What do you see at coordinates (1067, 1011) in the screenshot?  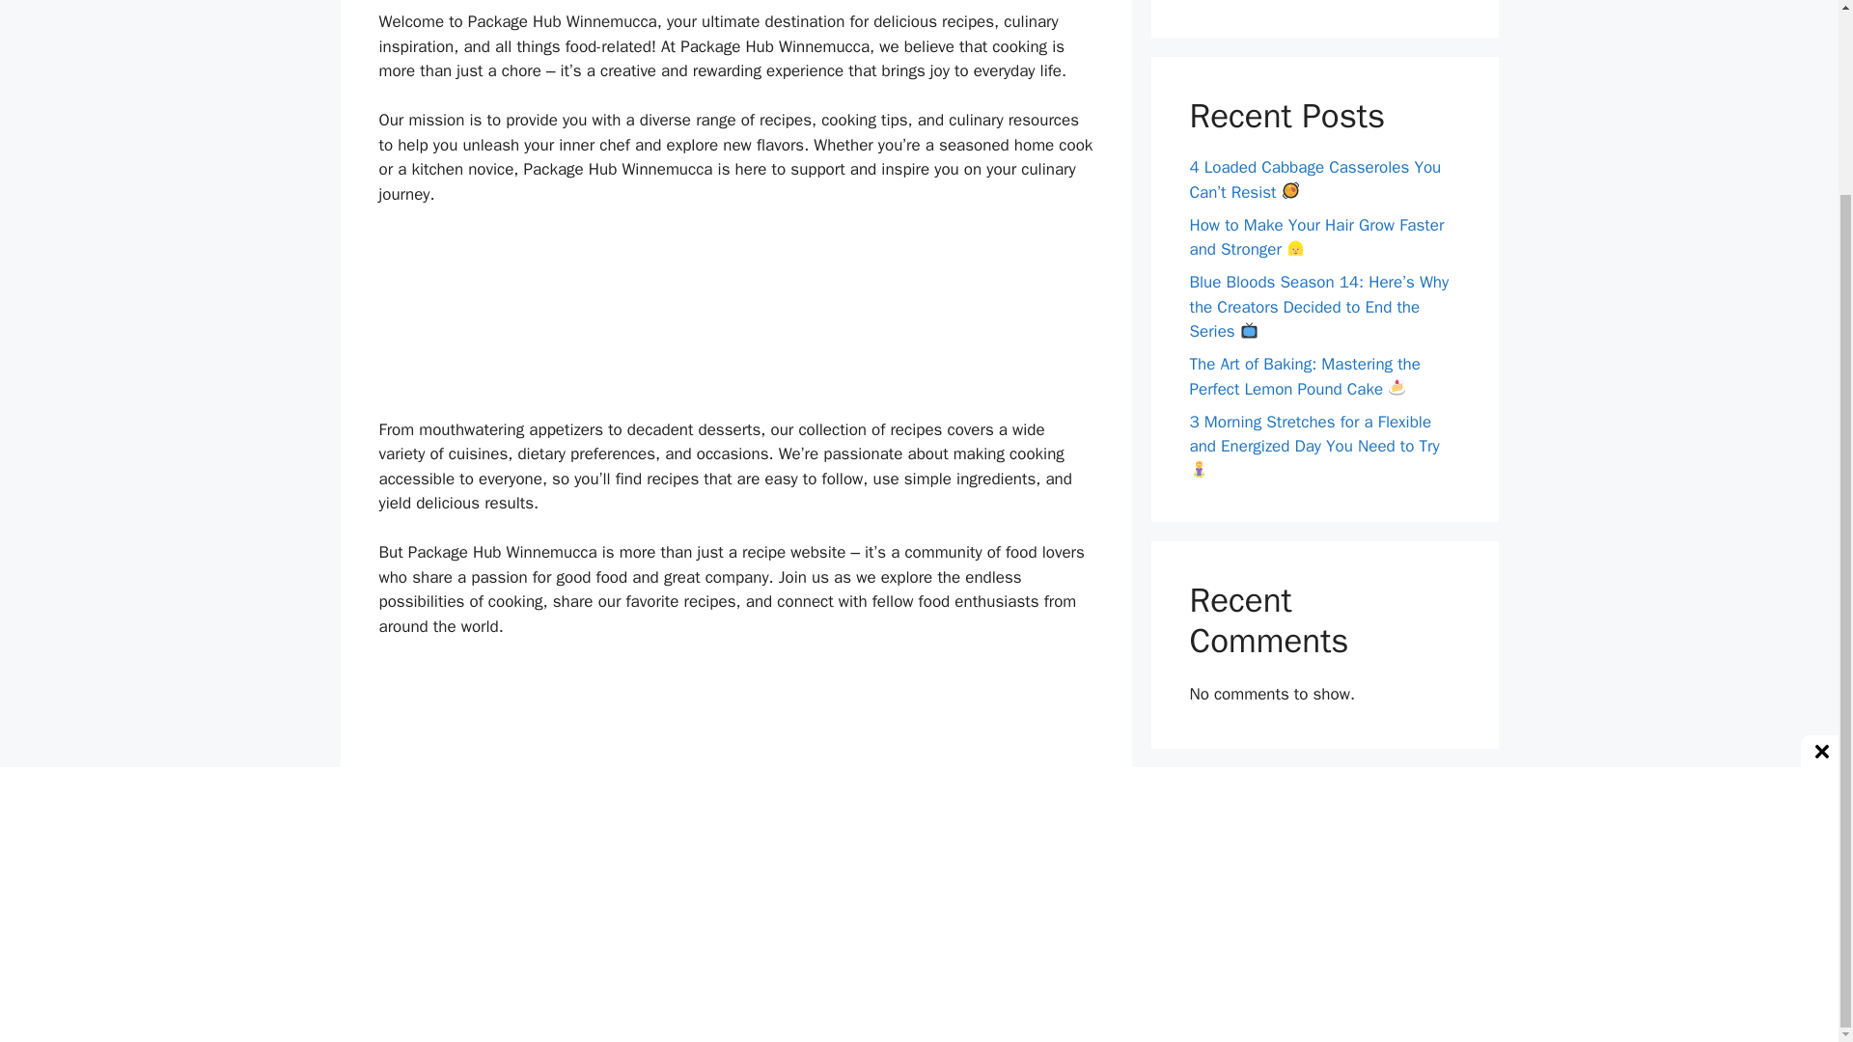 I see `GeneratePress` at bounding box center [1067, 1011].